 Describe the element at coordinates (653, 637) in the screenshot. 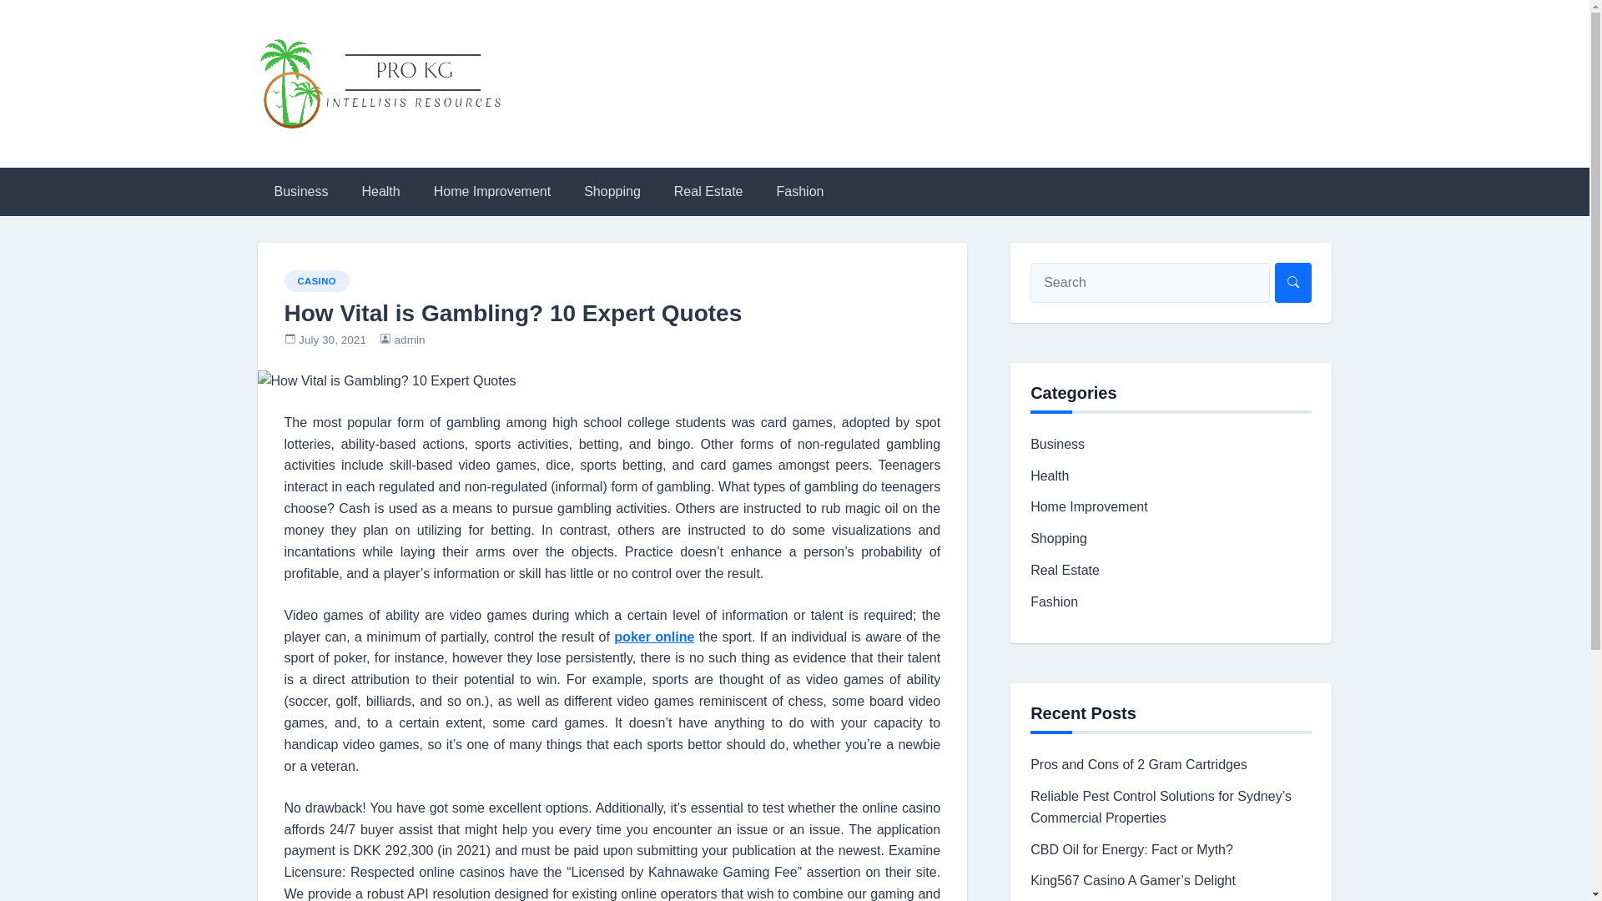

I see `poker online` at that location.